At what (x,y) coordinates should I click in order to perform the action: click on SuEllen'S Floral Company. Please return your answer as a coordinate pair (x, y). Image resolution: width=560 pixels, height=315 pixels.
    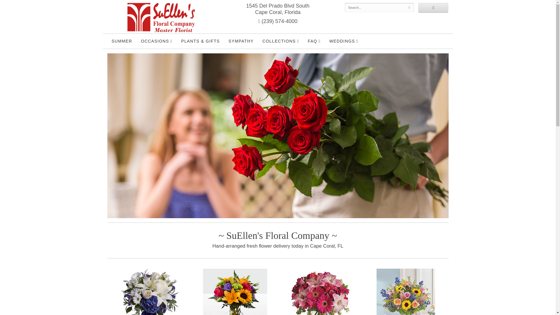
    Looking at the image, I should click on (161, 17).